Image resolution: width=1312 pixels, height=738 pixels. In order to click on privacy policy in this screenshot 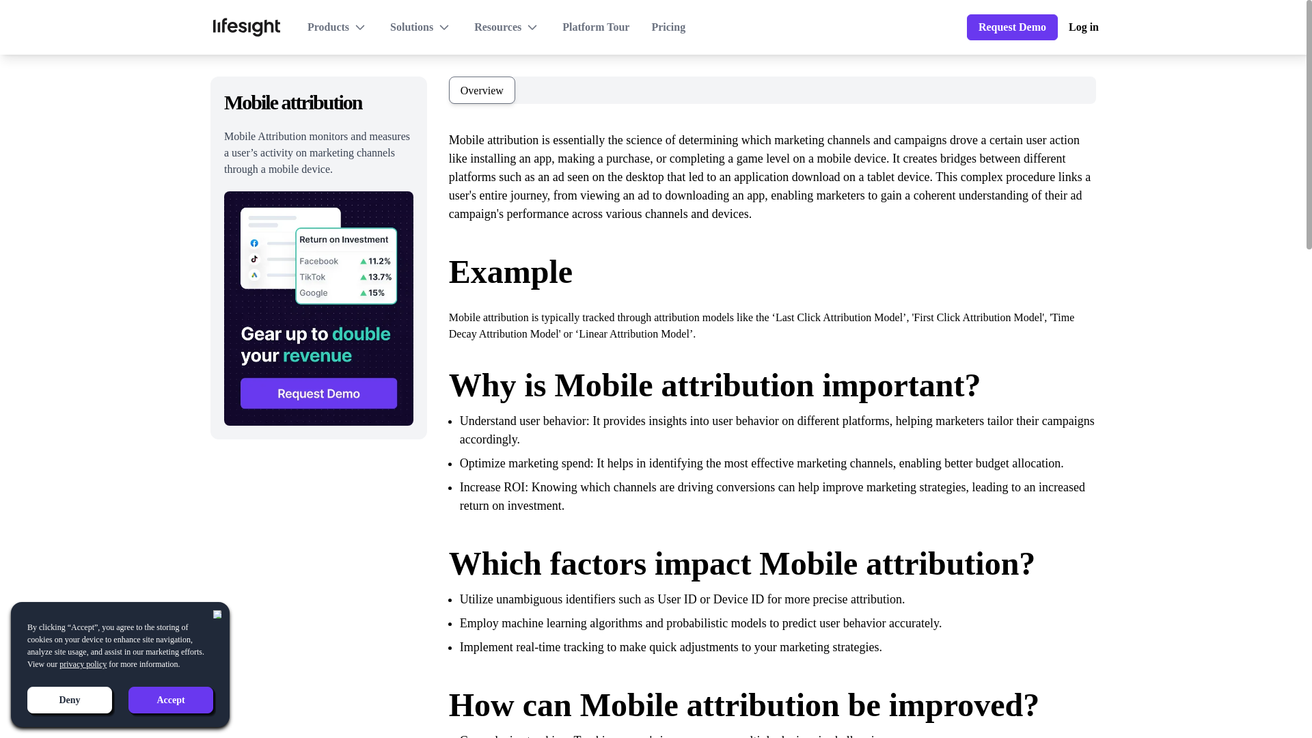, I will do `click(82, 664)`.